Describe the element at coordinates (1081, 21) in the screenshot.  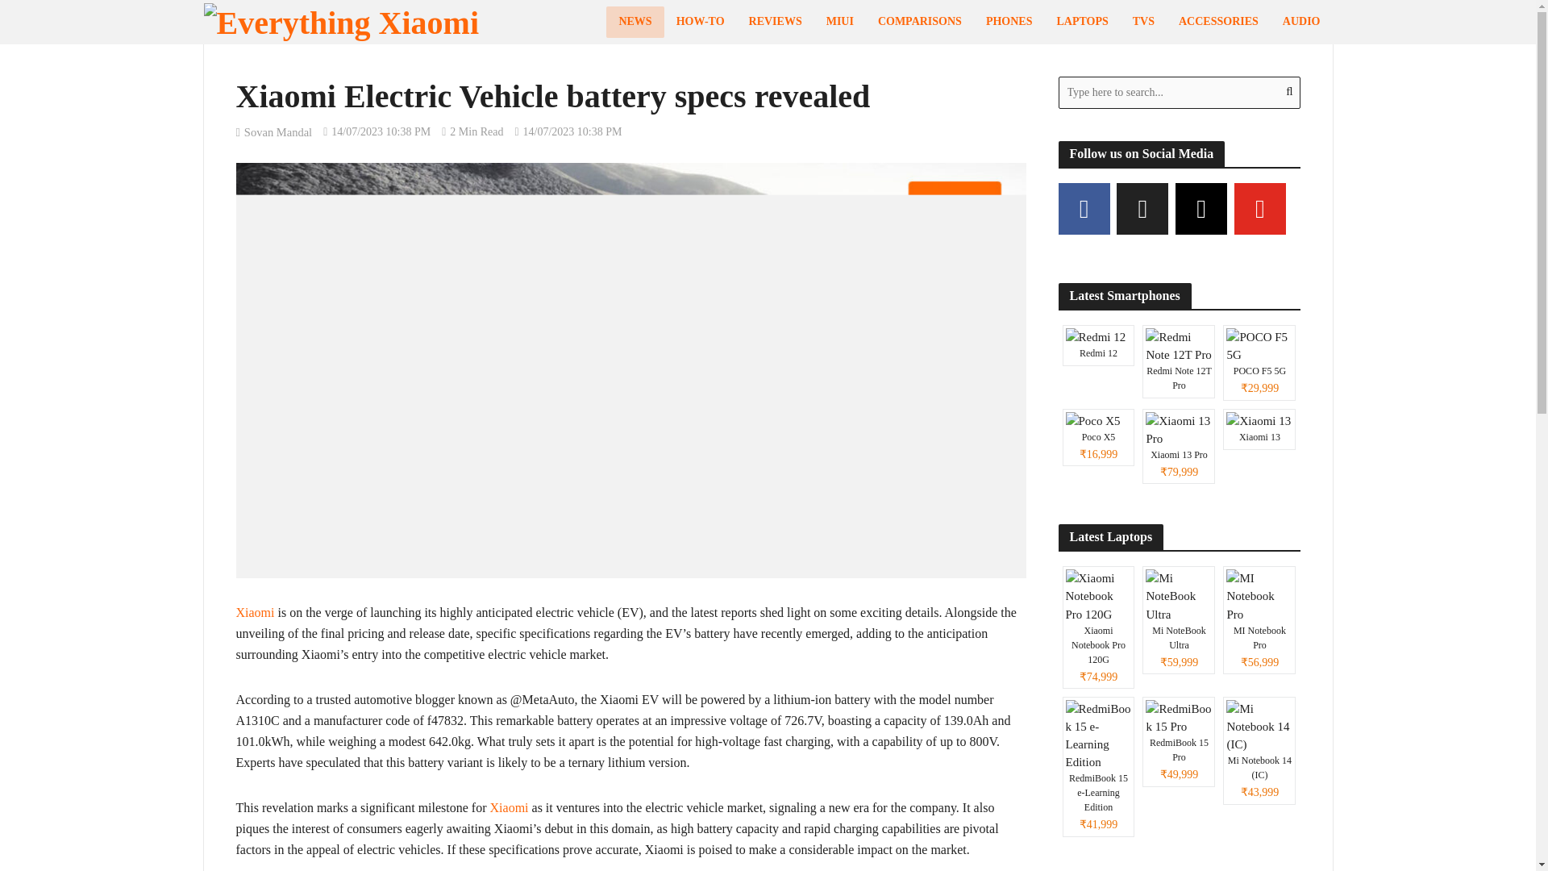
I see `LAPTOPS` at that location.